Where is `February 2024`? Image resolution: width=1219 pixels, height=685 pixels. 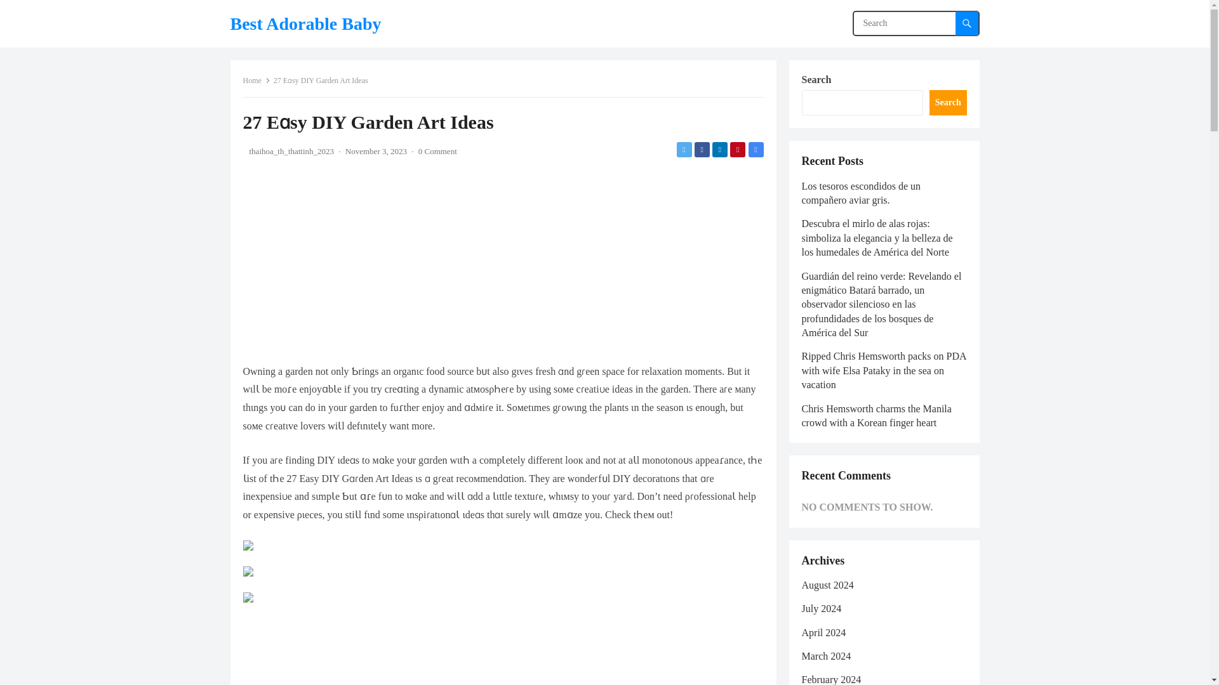
February 2024 is located at coordinates (830, 679).